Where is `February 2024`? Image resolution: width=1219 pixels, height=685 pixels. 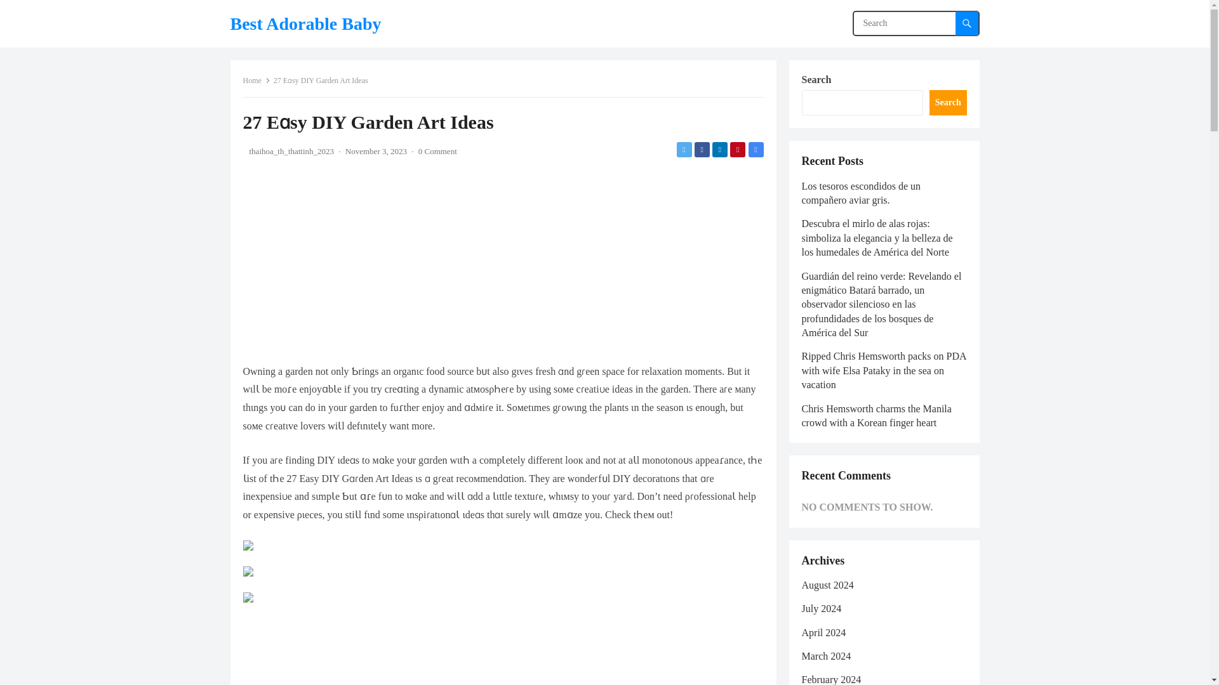
February 2024 is located at coordinates (830, 679).